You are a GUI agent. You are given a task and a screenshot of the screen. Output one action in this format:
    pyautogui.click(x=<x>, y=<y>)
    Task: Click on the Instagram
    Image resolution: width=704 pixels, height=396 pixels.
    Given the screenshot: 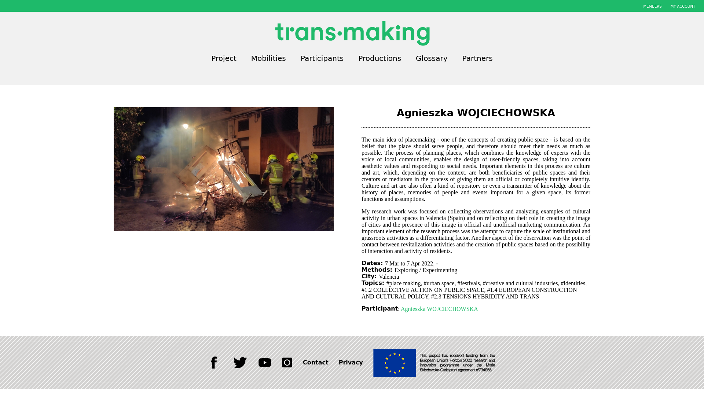 What is the action you would take?
    pyautogui.click(x=287, y=362)
    